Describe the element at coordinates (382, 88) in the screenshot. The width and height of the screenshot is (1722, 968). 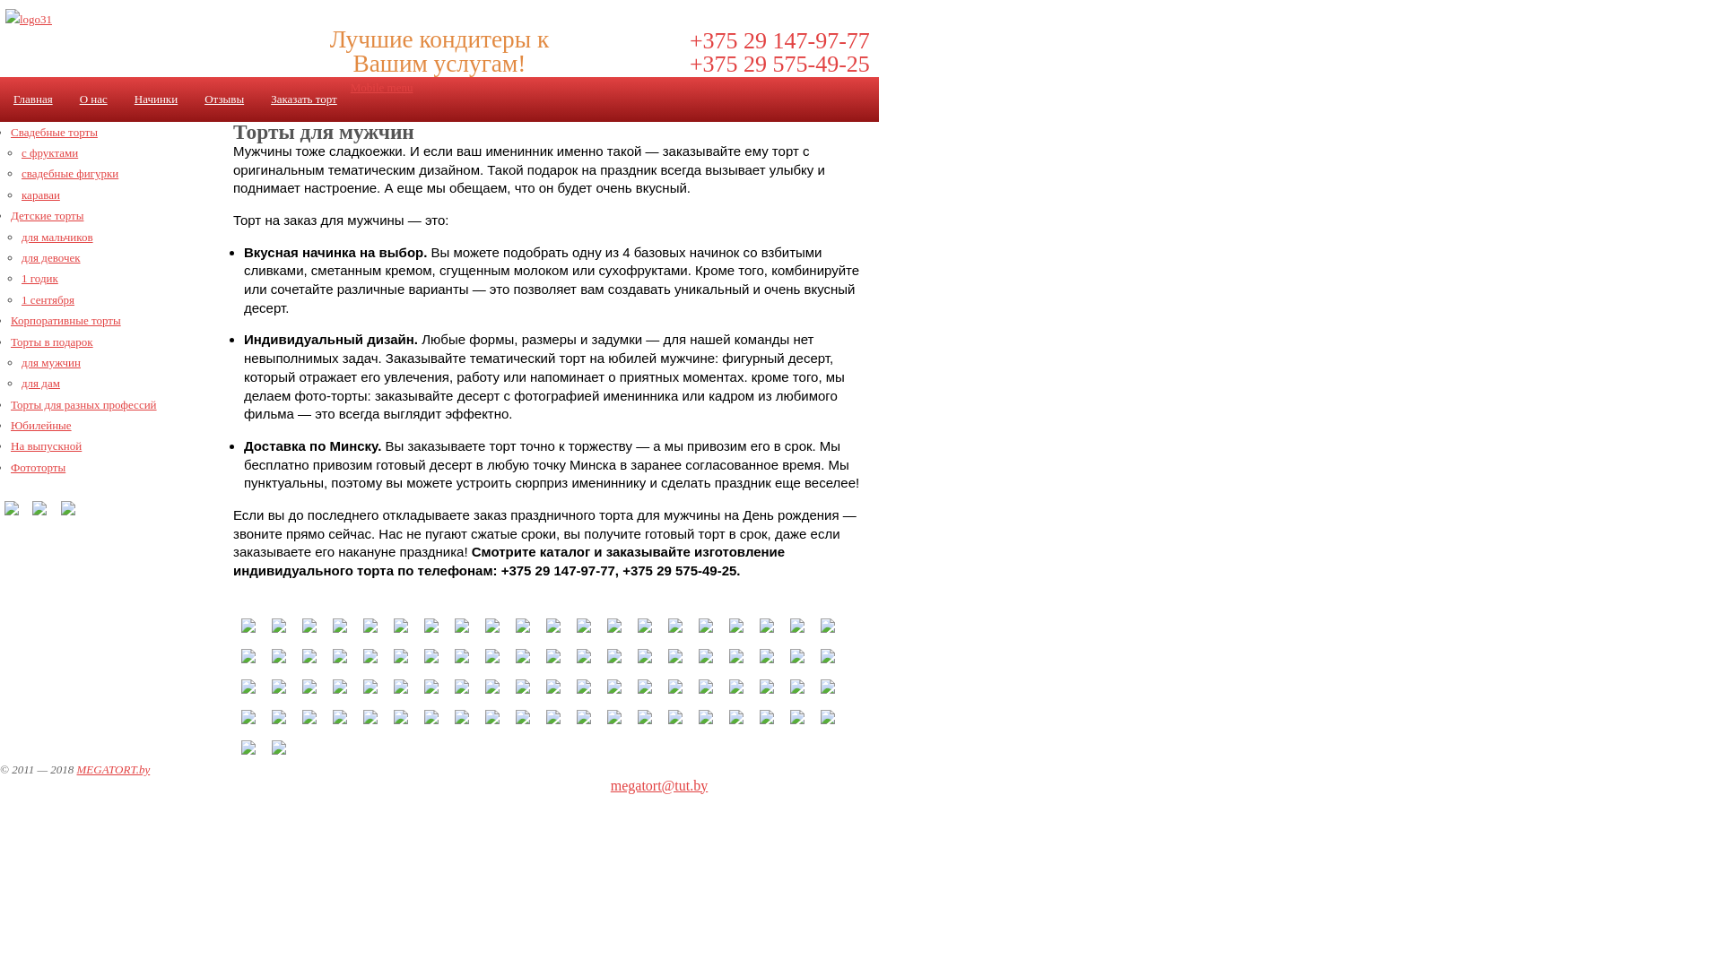
I see `Mobile menu` at that location.